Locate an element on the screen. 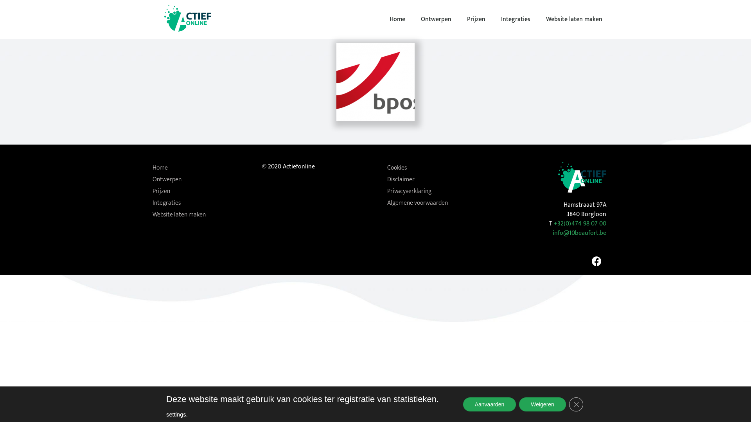  Algemene voorwaarden is located at coordinates (434, 203).